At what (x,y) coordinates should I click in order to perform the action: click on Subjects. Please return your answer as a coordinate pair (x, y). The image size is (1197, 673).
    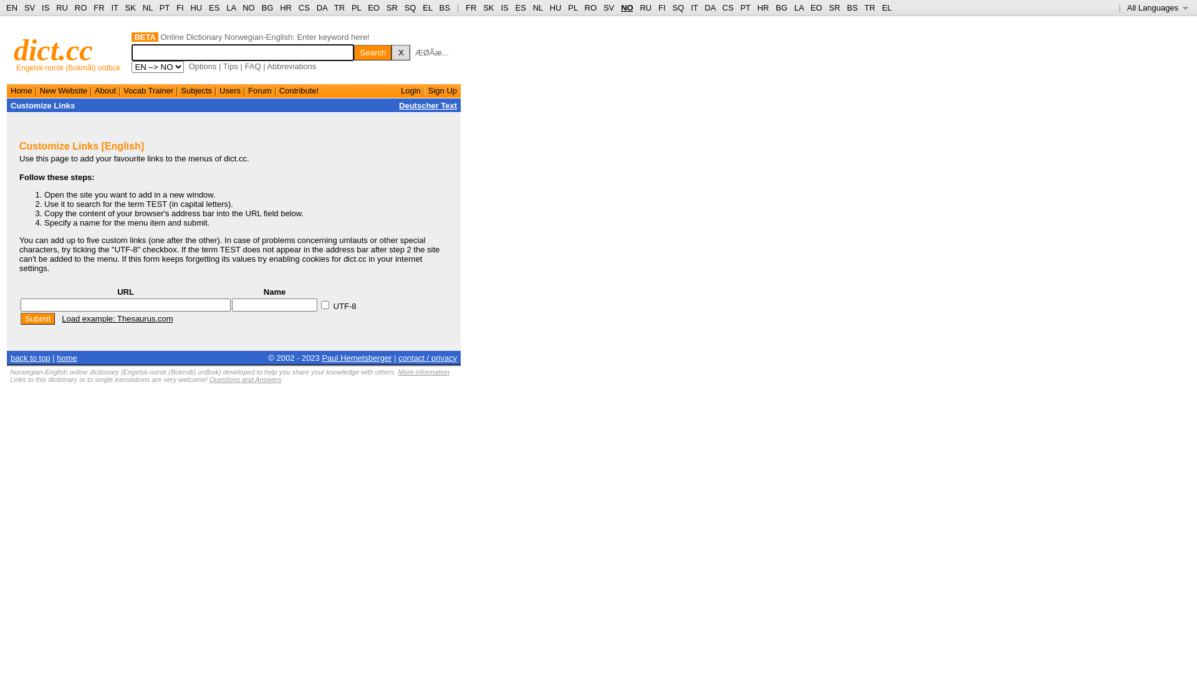
    Looking at the image, I should click on (196, 91).